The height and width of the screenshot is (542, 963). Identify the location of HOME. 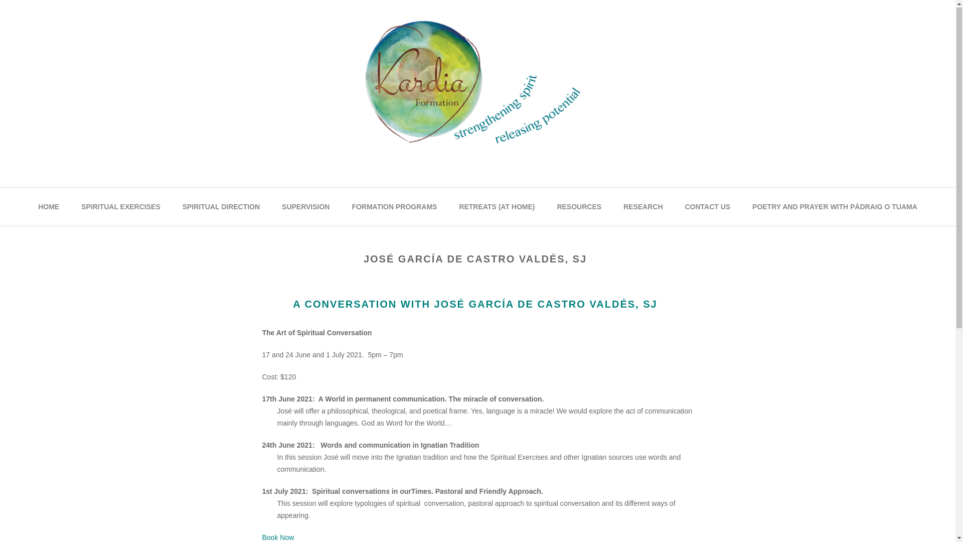
(48, 207).